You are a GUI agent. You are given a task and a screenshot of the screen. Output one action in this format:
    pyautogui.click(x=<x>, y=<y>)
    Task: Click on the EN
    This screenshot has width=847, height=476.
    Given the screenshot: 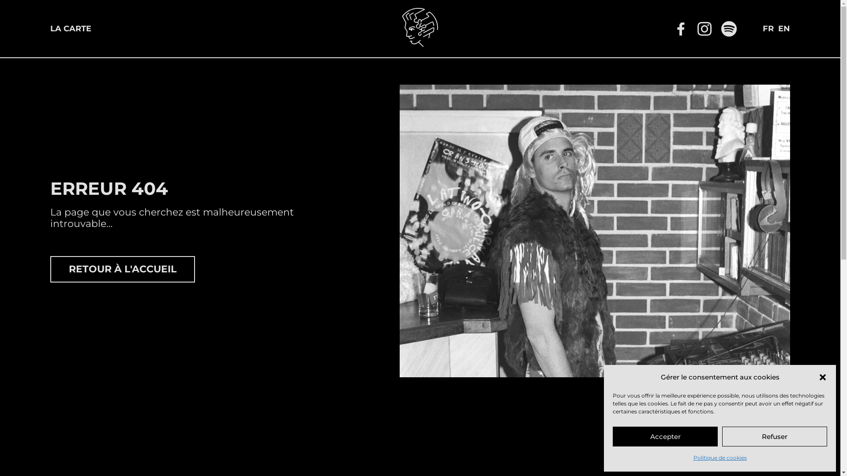 What is the action you would take?
    pyautogui.click(x=784, y=29)
    